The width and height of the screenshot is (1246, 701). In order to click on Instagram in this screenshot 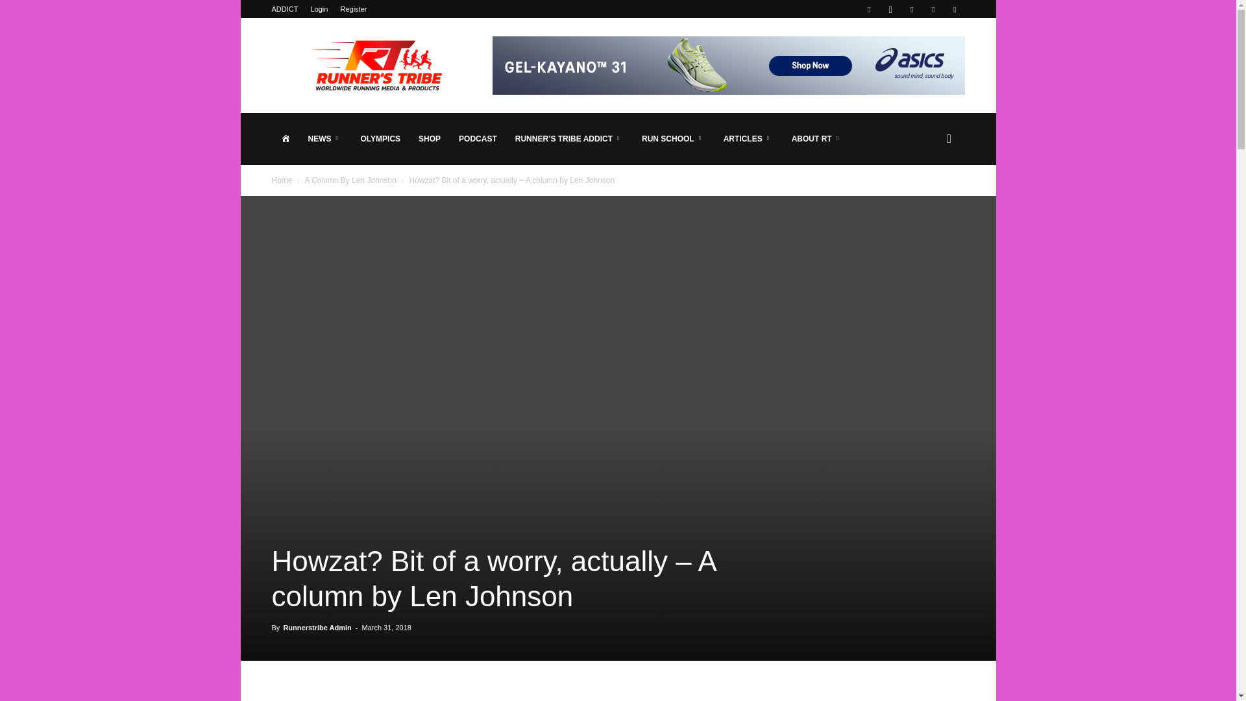, I will do `click(890, 9)`.